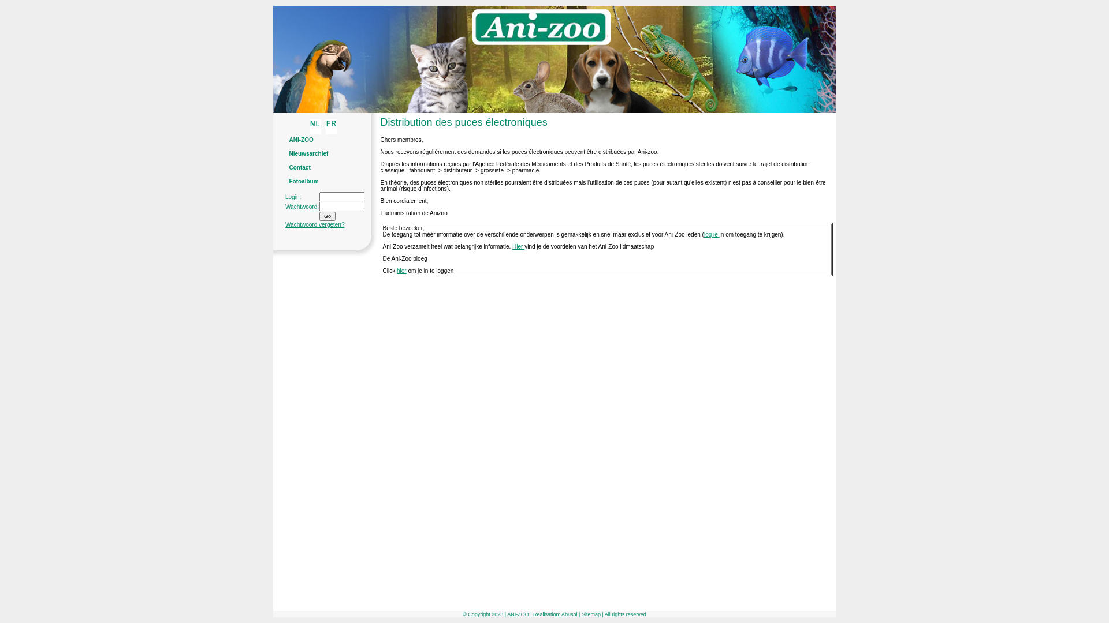 The width and height of the screenshot is (1109, 623). What do you see at coordinates (308, 153) in the screenshot?
I see `Nieuwsarchief` at bounding box center [308, 153].